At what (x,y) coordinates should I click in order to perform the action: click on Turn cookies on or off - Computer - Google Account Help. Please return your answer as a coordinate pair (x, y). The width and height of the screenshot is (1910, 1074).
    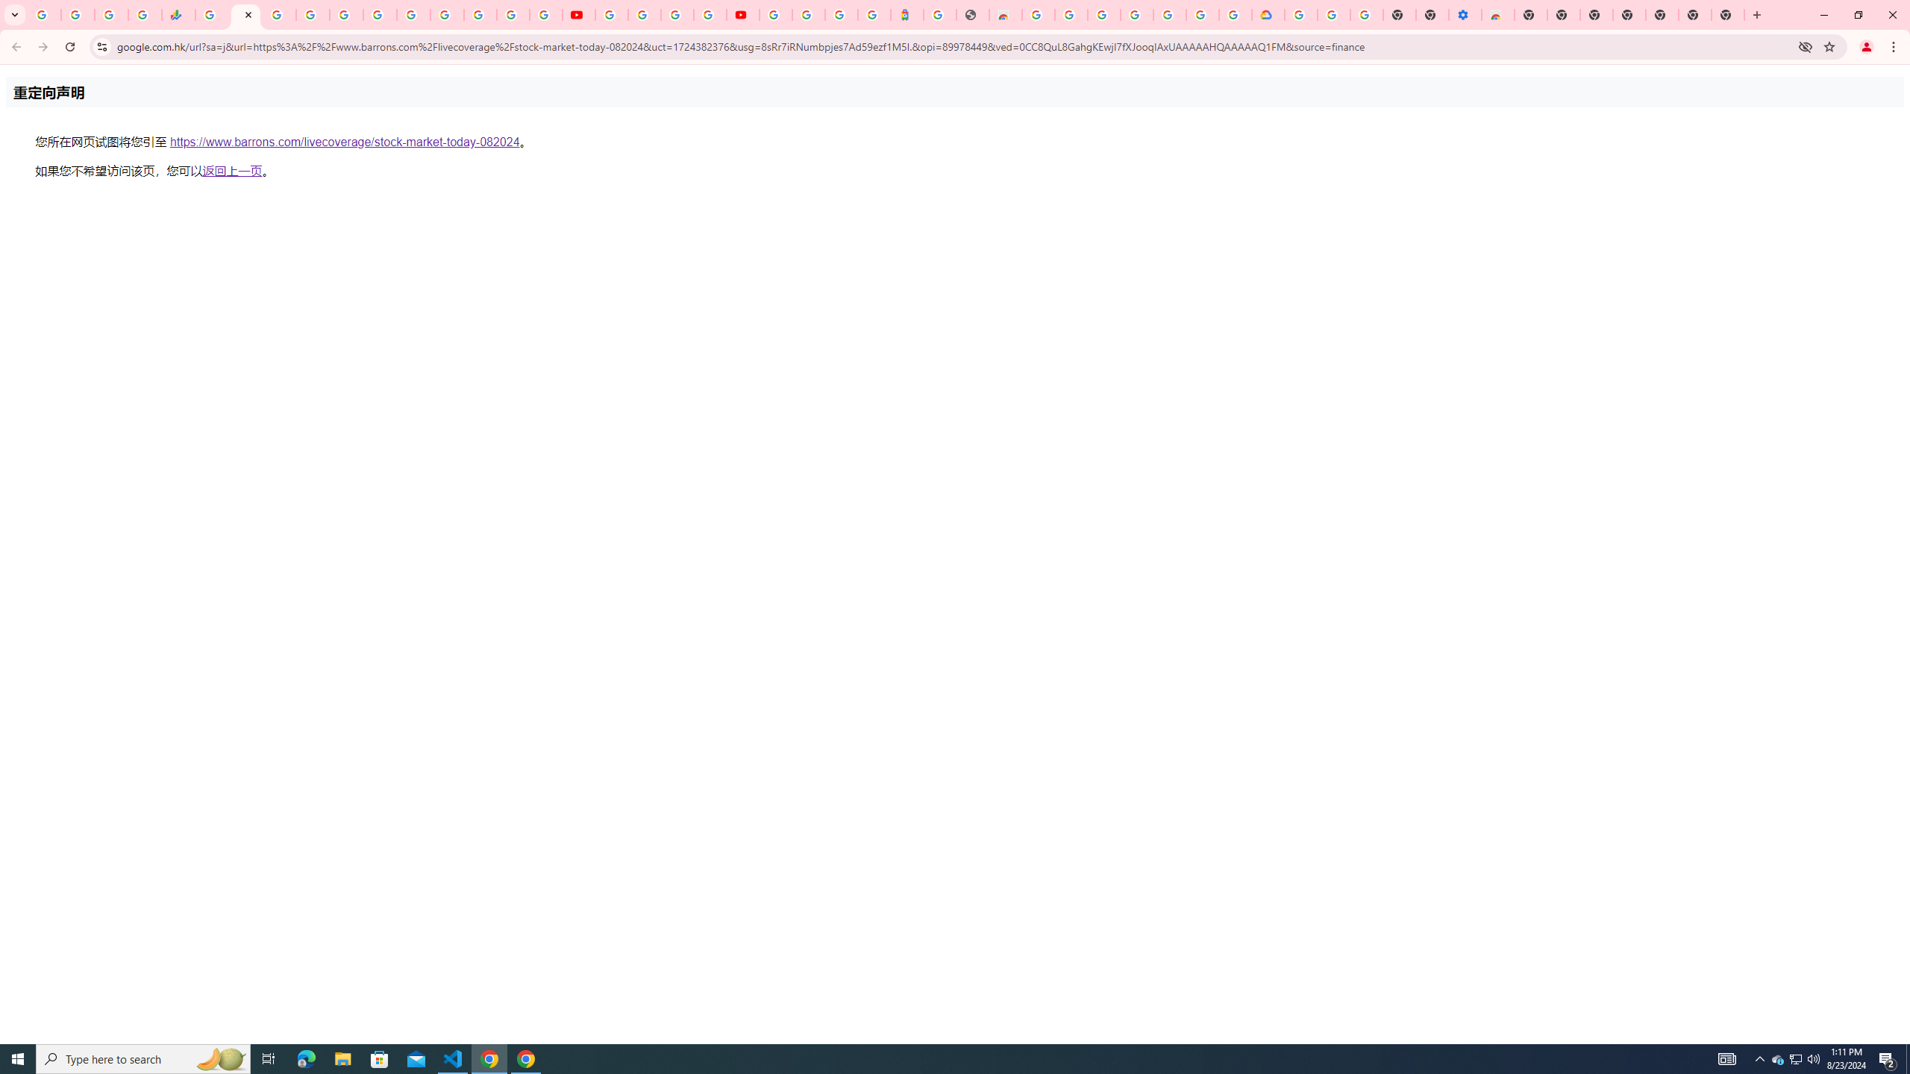
    Looking at the image, I should click on (1367, 15).